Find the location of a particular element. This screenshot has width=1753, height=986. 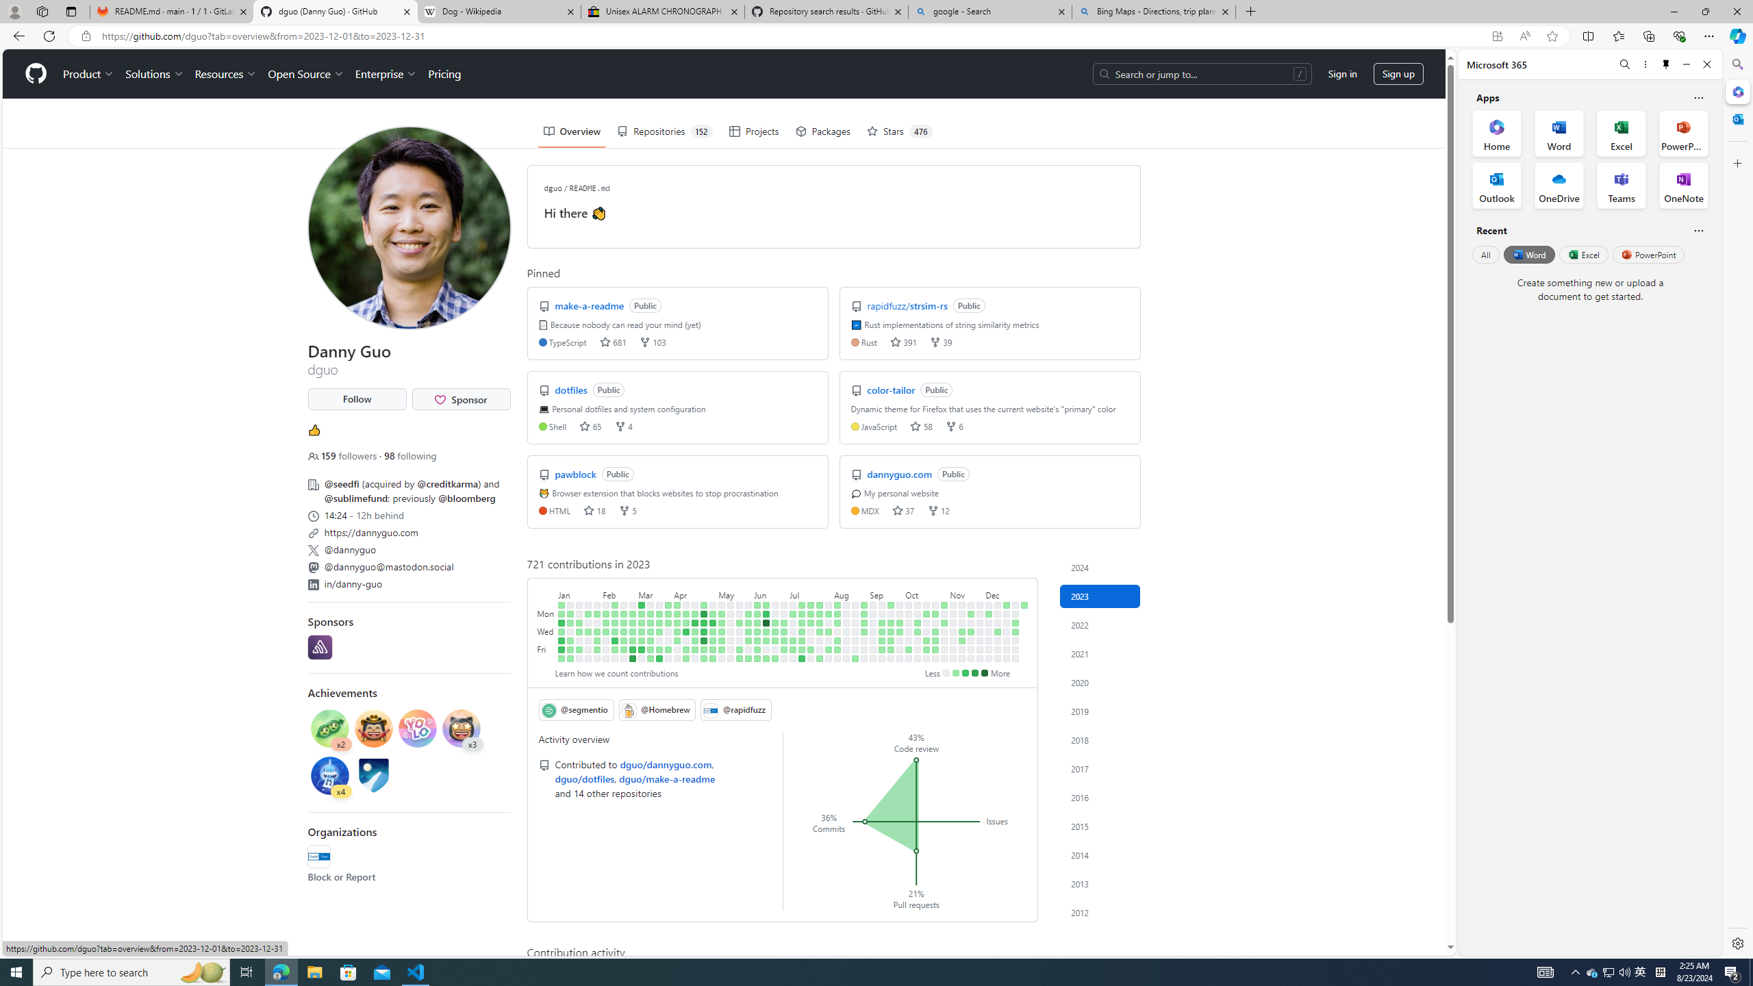

3 contributions on August 11th. is located at coordinates (837, 649).